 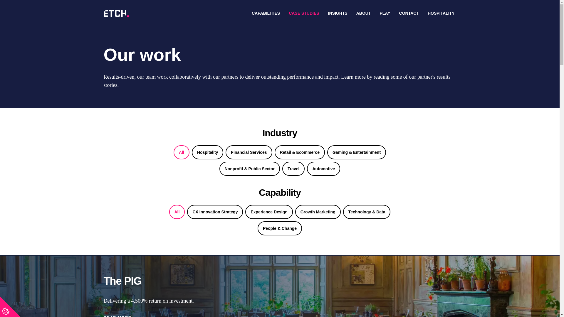 I want to click on Experience Design, so click(x=269, y=212).